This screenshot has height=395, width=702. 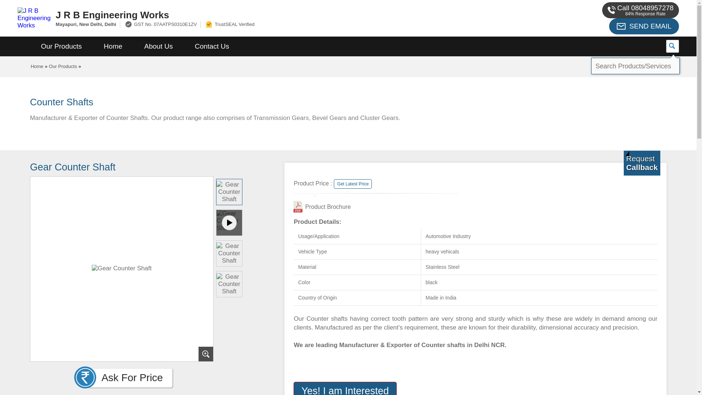 What do you see at coordinates (37, 66) in the screenshot?
I see `Home` at bounding box center [37, 66].